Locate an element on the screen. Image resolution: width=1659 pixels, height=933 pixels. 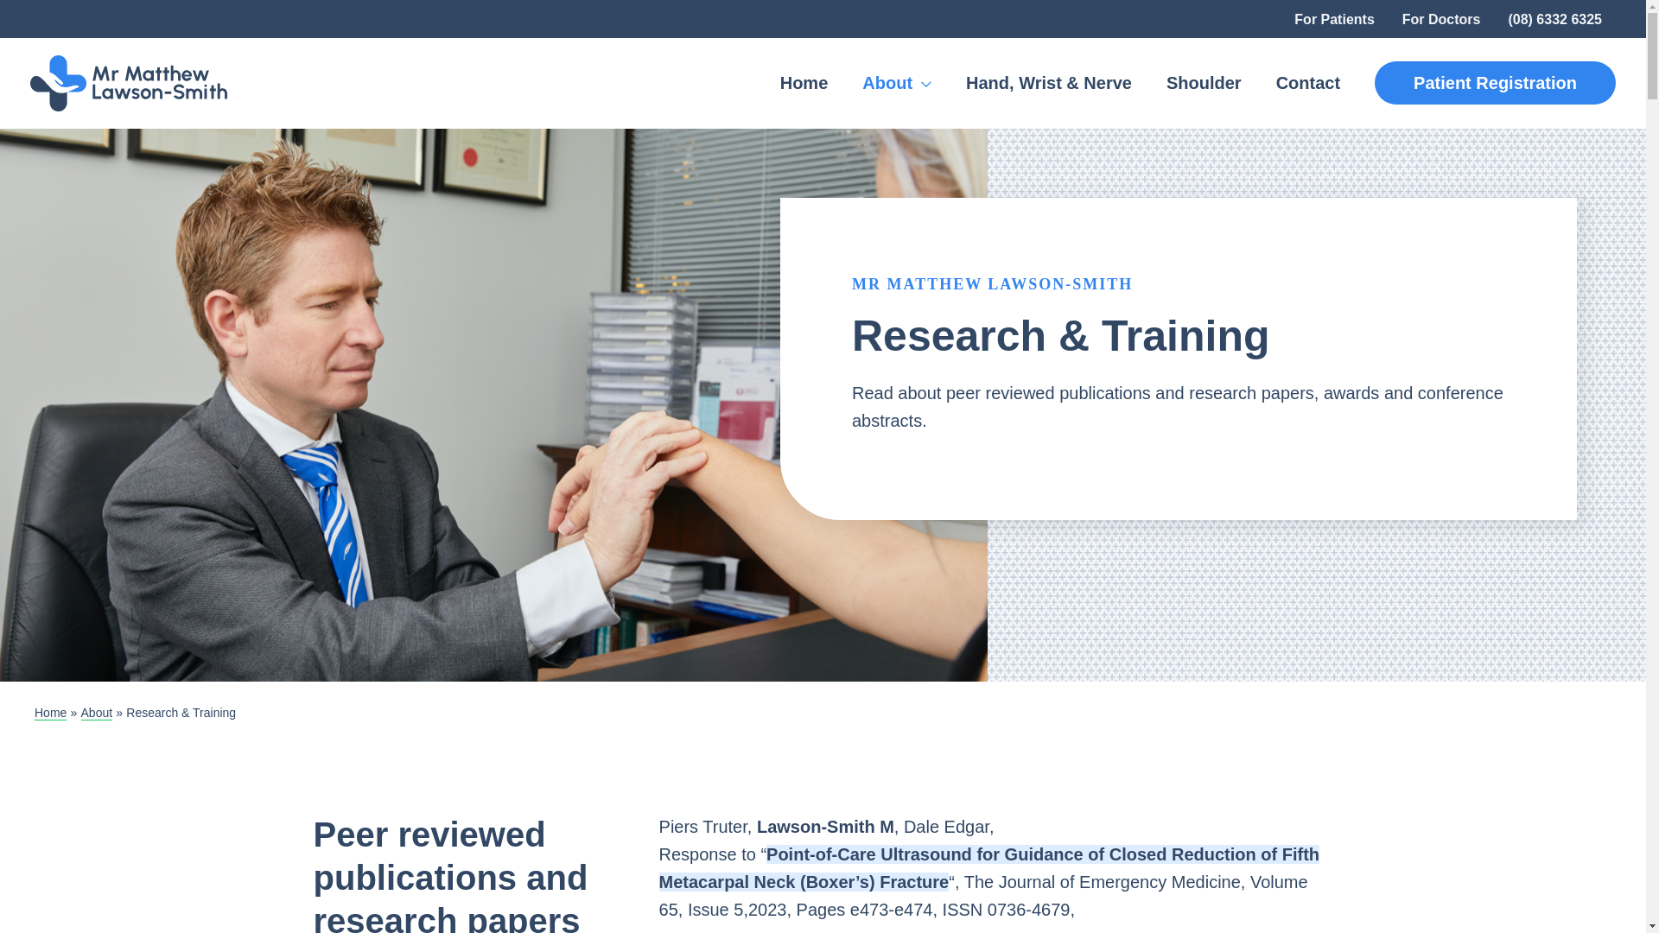
For Patients is located at coordinates (1334, 20).